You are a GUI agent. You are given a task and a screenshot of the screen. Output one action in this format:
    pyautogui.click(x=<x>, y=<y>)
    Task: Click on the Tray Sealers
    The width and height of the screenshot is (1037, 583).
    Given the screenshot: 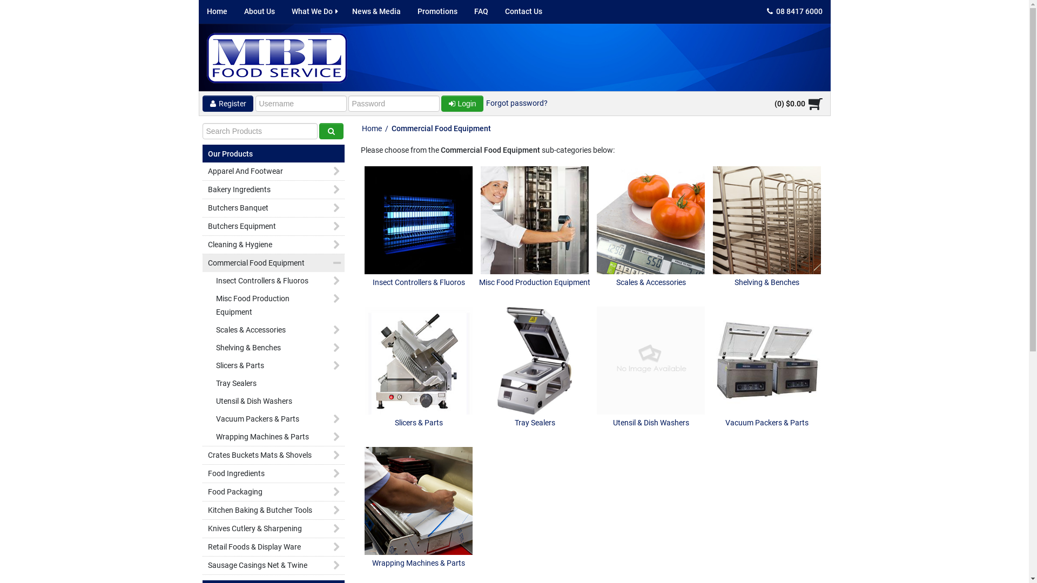 What is the action you would take?
    pyautogui.click(x=273, y=383)
    